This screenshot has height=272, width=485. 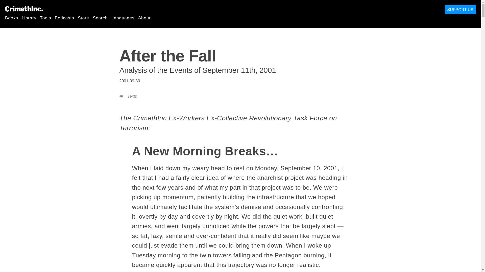 What do you see at coordinates (100, 18) in the screenshot?
I see `Search` at bounding box center [100, 18].